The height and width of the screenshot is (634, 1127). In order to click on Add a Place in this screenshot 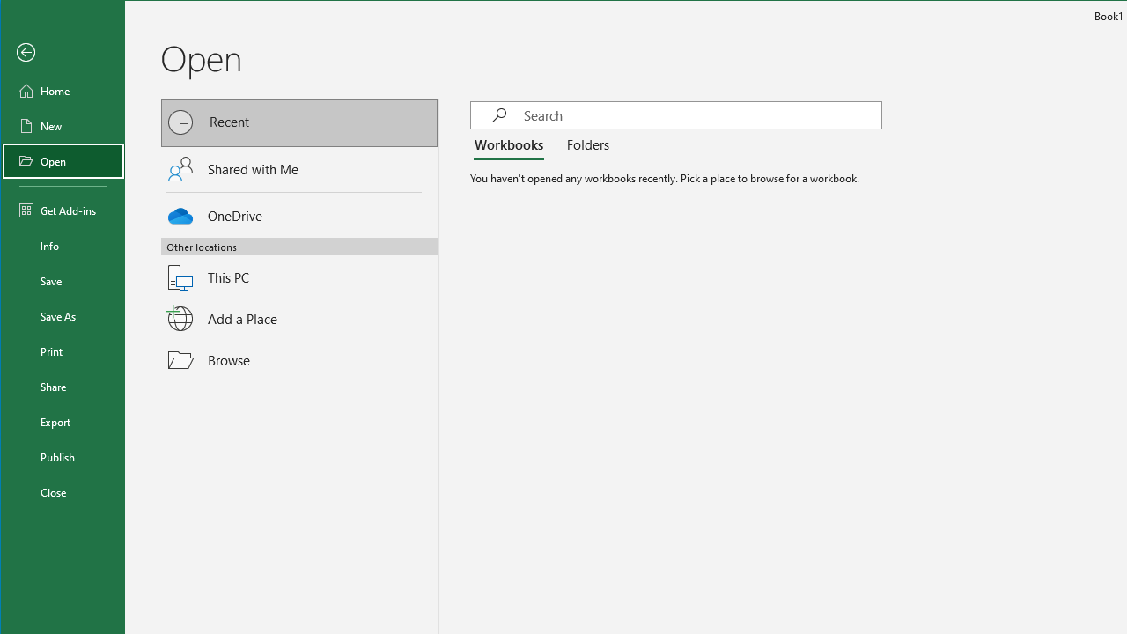, I will do `click(300, 318)`.